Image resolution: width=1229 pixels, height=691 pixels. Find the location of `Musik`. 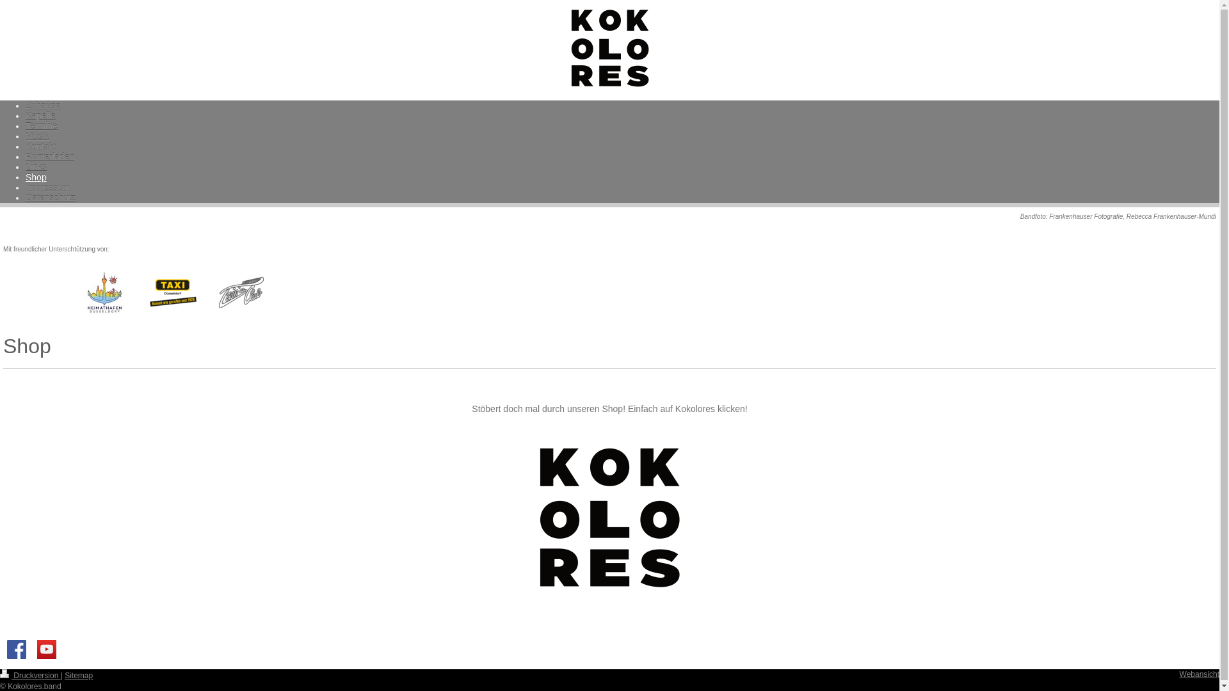

Musik is located at coordinates (37, 136).